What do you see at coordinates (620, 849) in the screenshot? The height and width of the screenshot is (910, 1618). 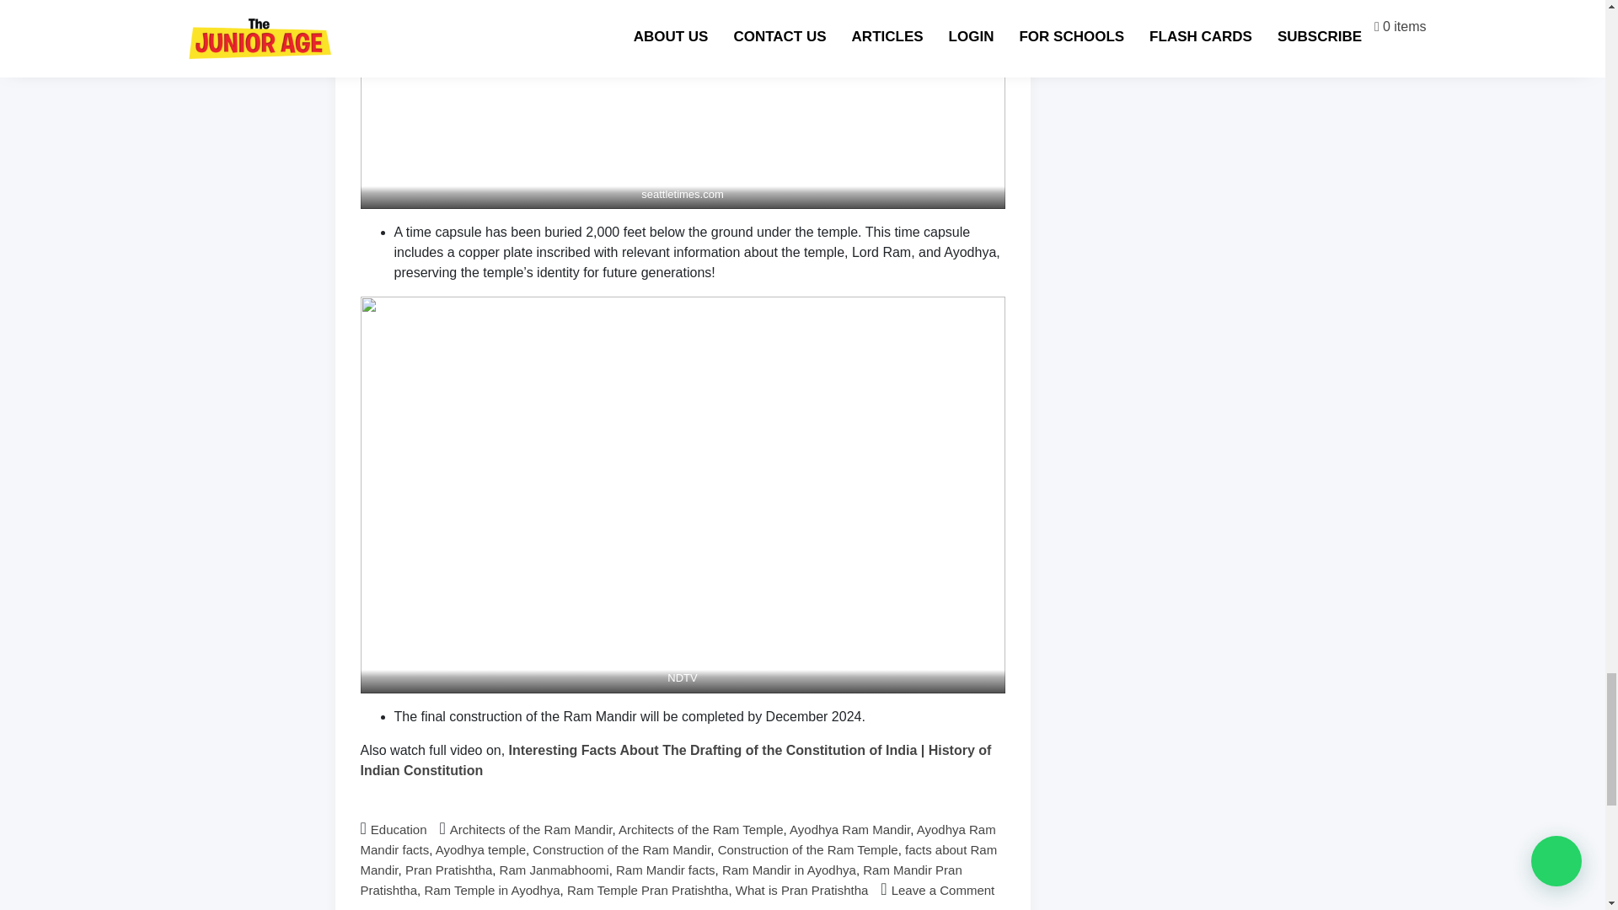 I see `Construction of the Ram Mandir` at bounding box center [620, 849].